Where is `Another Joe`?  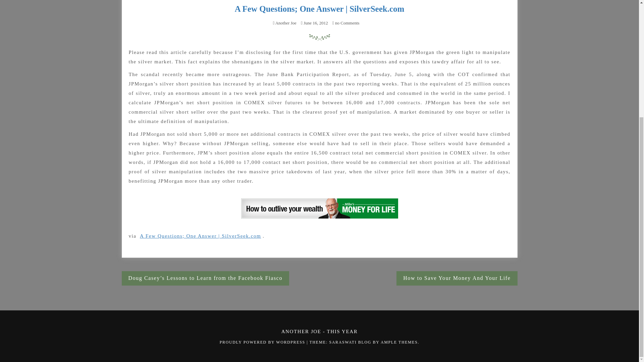 Another Joe is located at coordinates (286, 23).